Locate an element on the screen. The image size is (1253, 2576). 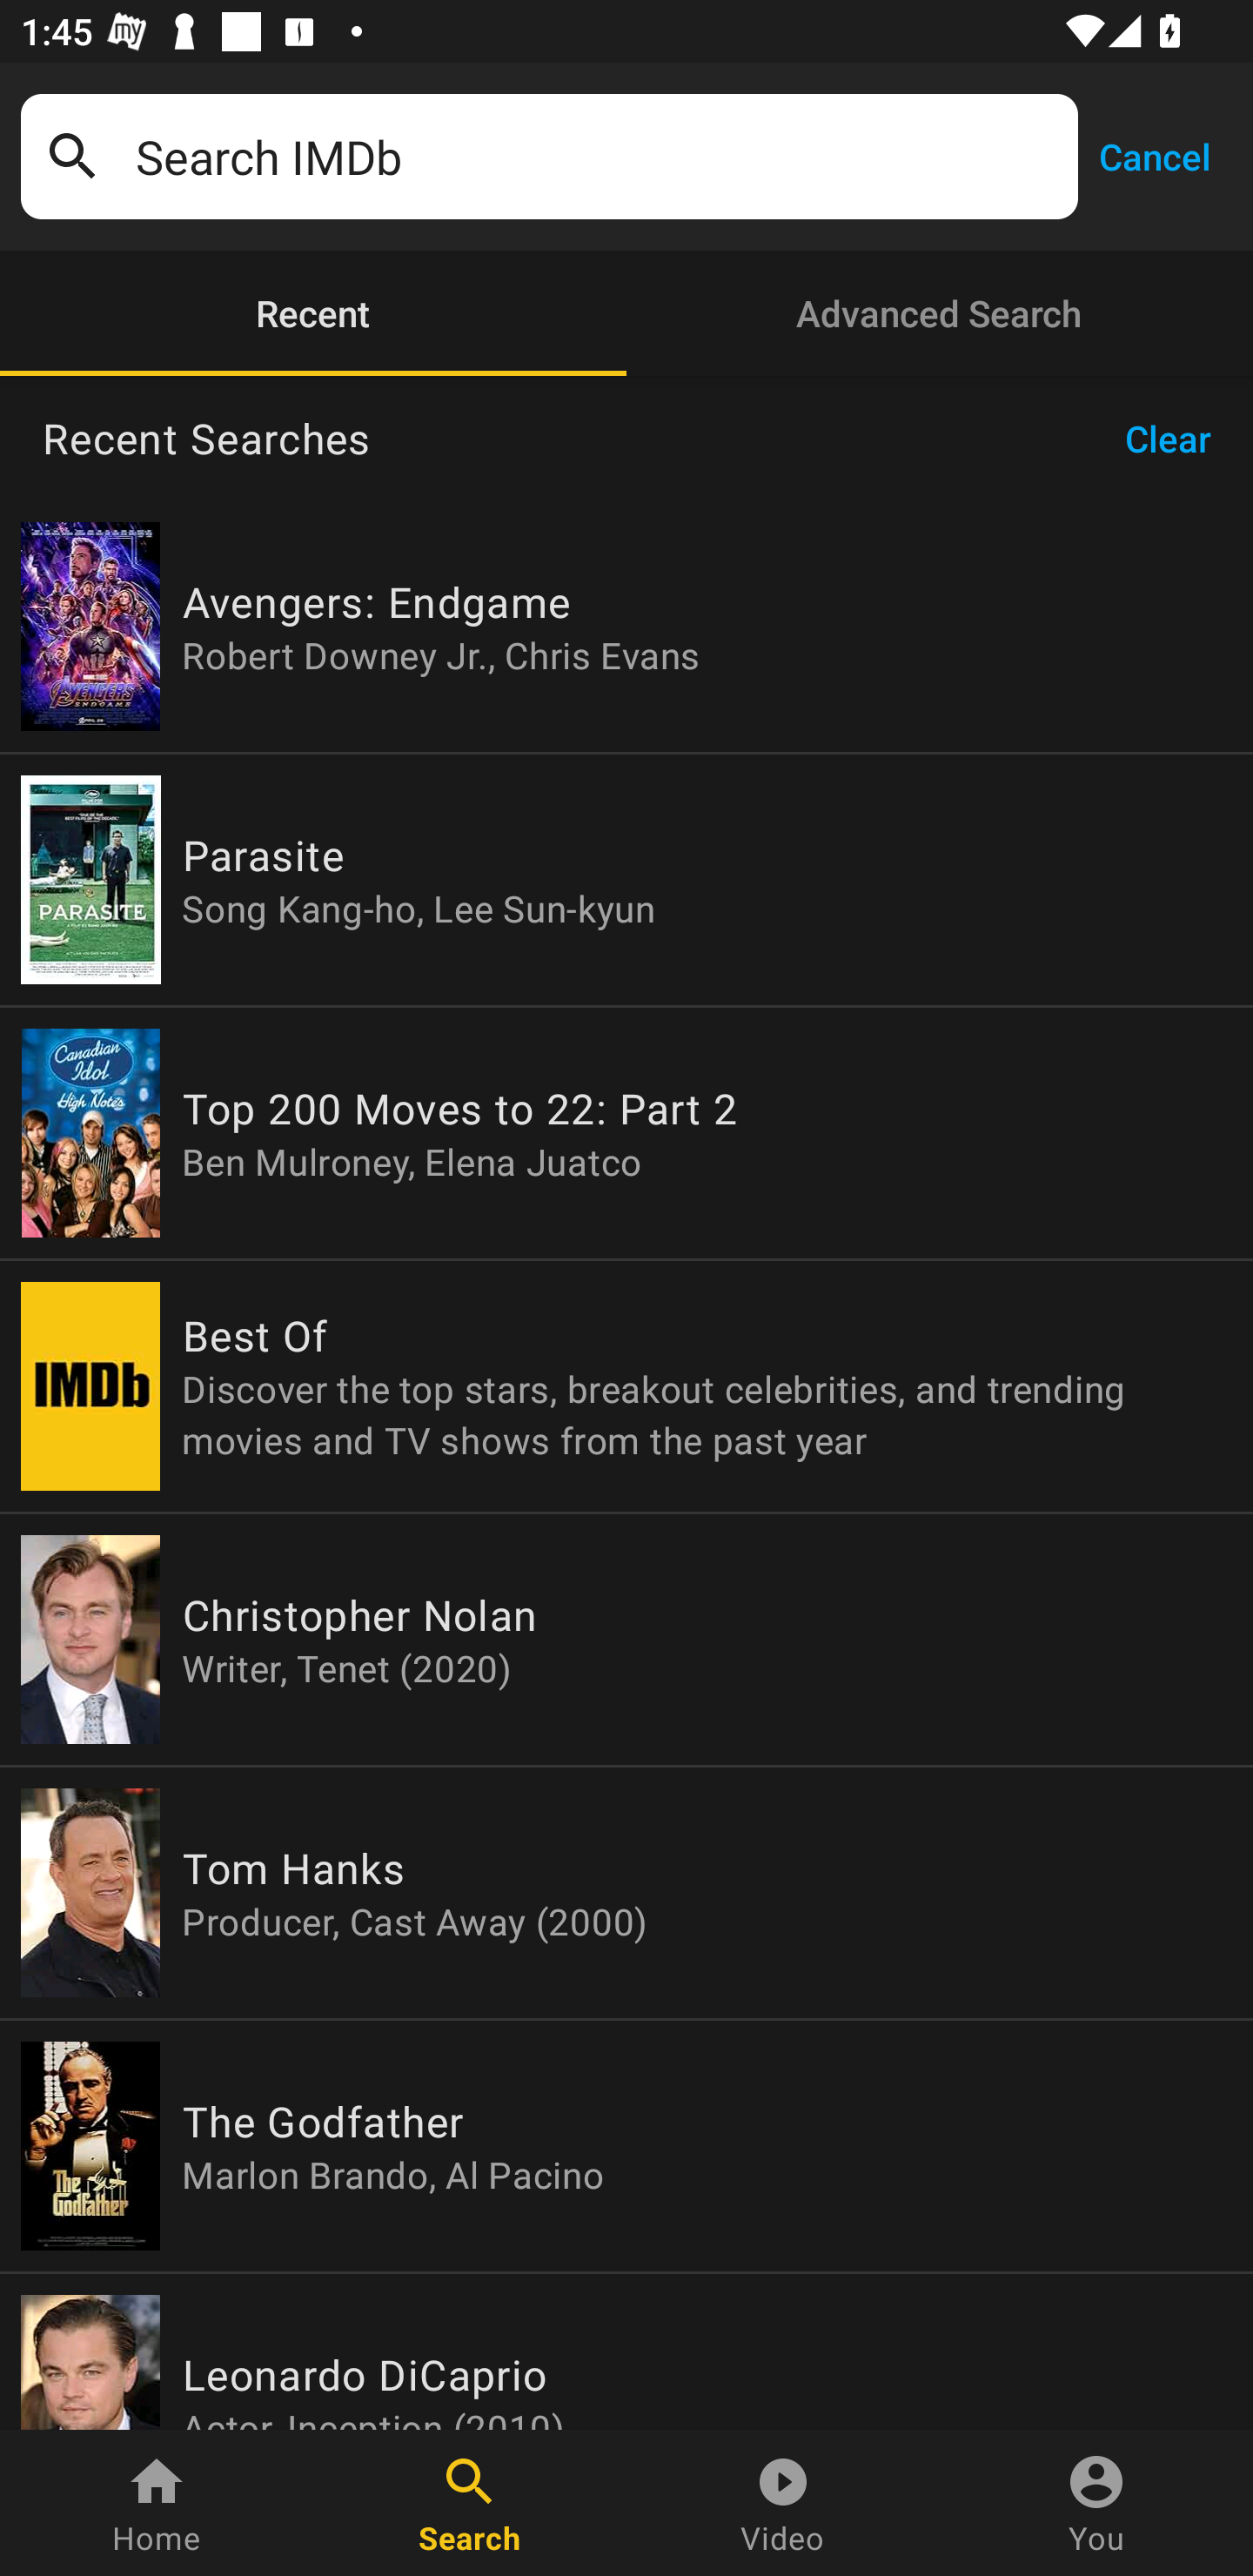
Leonardo DiCaprio Actor, Inception (2010) is located at coordinates (626, 2351).